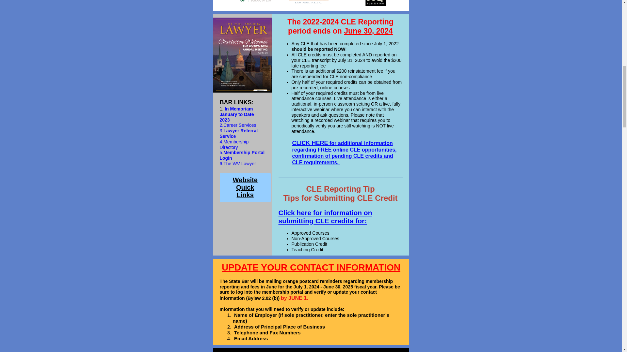  Describe the element at coordinates (239, 125) in the screenshot. I see `Career Services` at that location.